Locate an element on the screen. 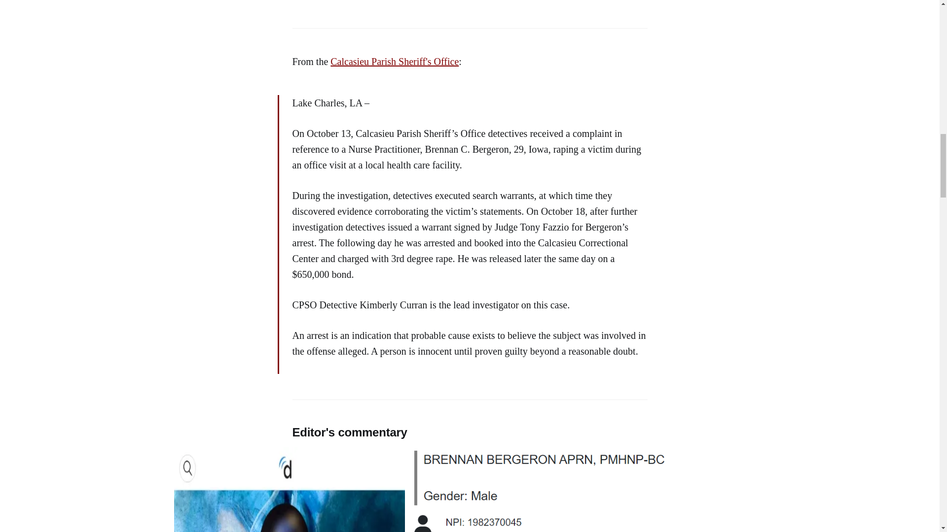 The height and width of the screenshot is (532, 947). Calcasieu Parish Sheriff's Office is located at coordinates (395, 62).